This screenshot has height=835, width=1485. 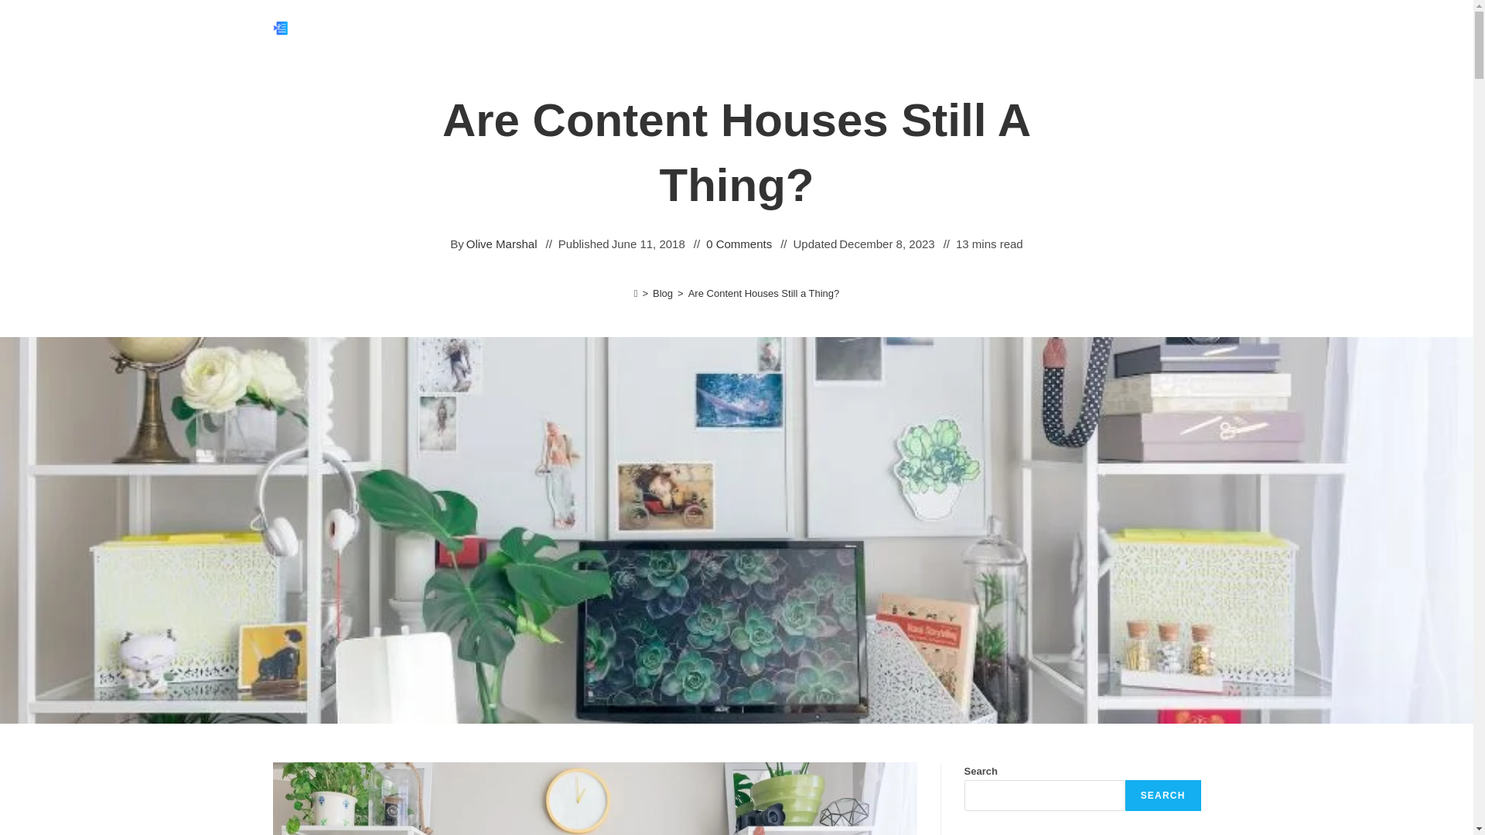 What do you see at coordinates (501, 244) in the screenshot?
I see `Olive Marshal` at bounding box center [501, 244].